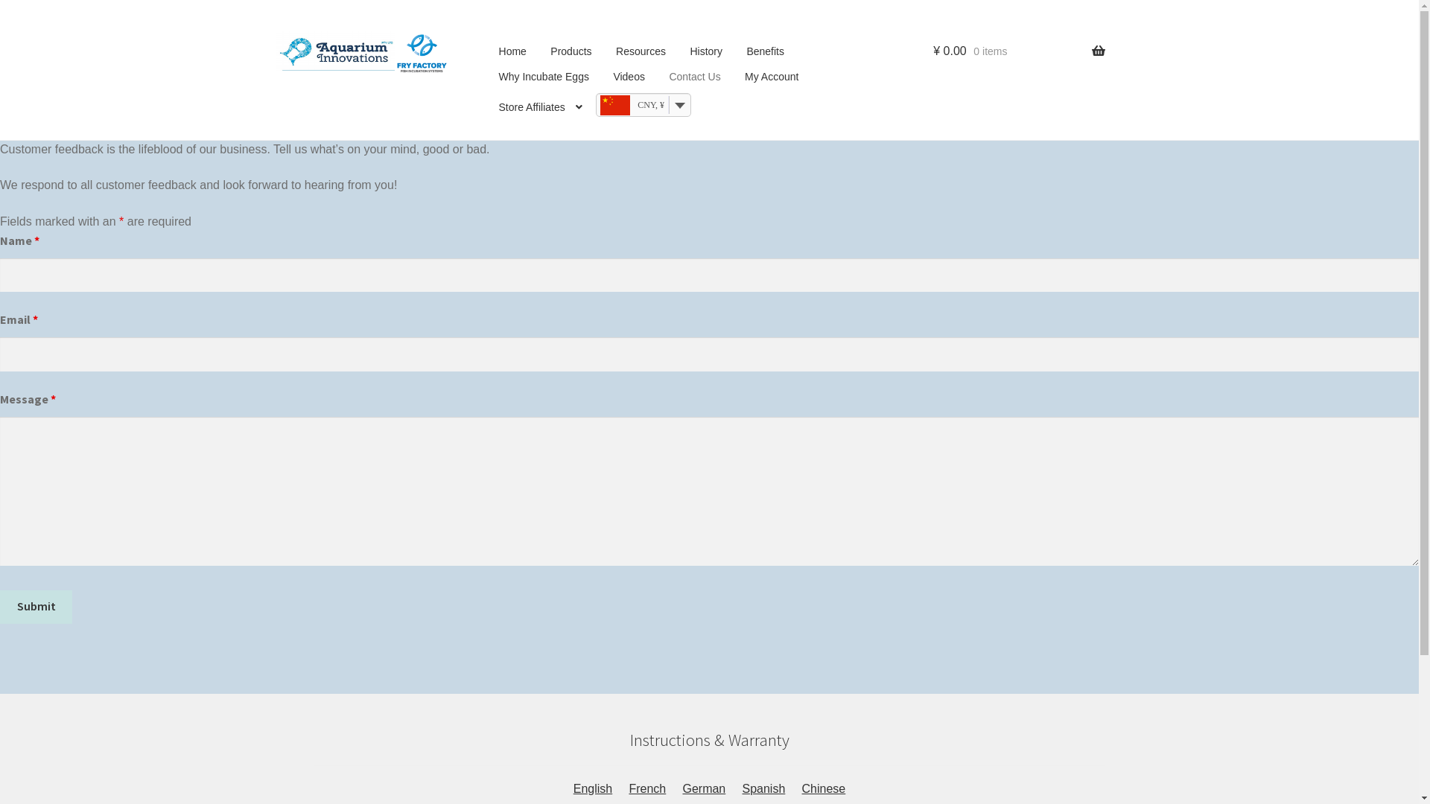  What do you see at coordinates (647, 789) in the screenshot?
I see `French` at bounding box center [647, 789].